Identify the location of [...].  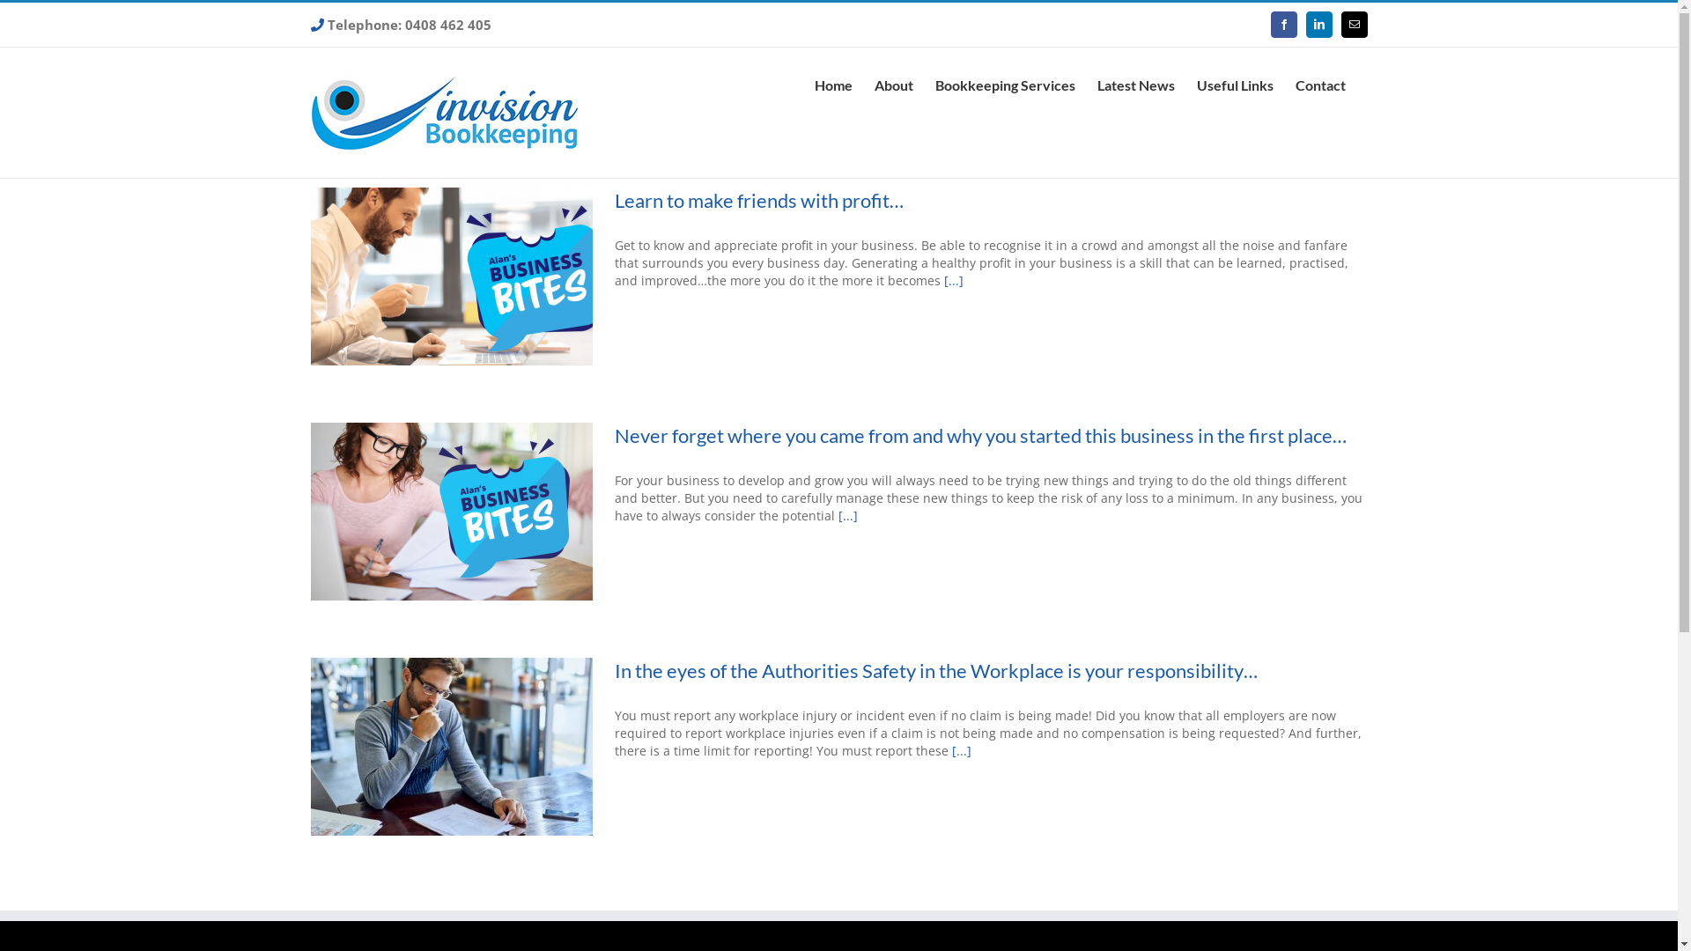
(848, 516).